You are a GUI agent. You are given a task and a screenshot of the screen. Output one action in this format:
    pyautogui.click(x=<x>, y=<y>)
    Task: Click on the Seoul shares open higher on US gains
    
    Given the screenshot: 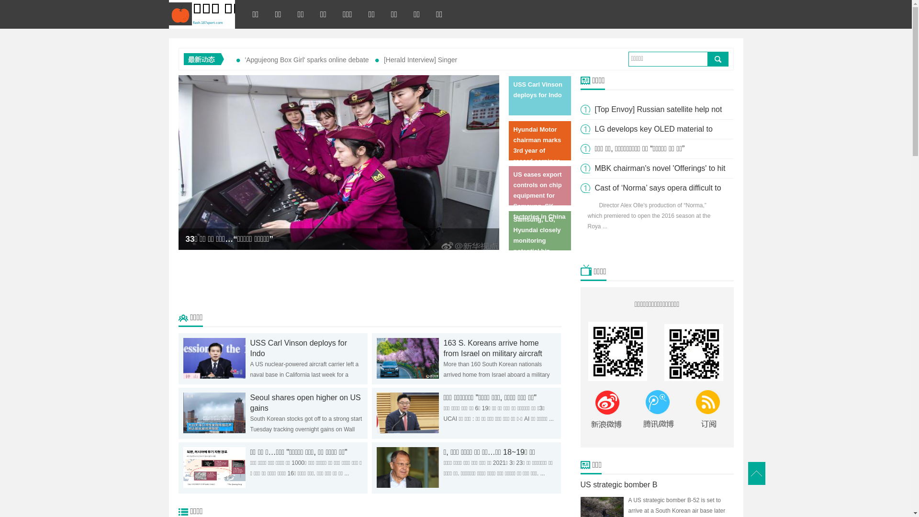 What is the action you would take?
    pyautogui.click(x=305, y=403)
    